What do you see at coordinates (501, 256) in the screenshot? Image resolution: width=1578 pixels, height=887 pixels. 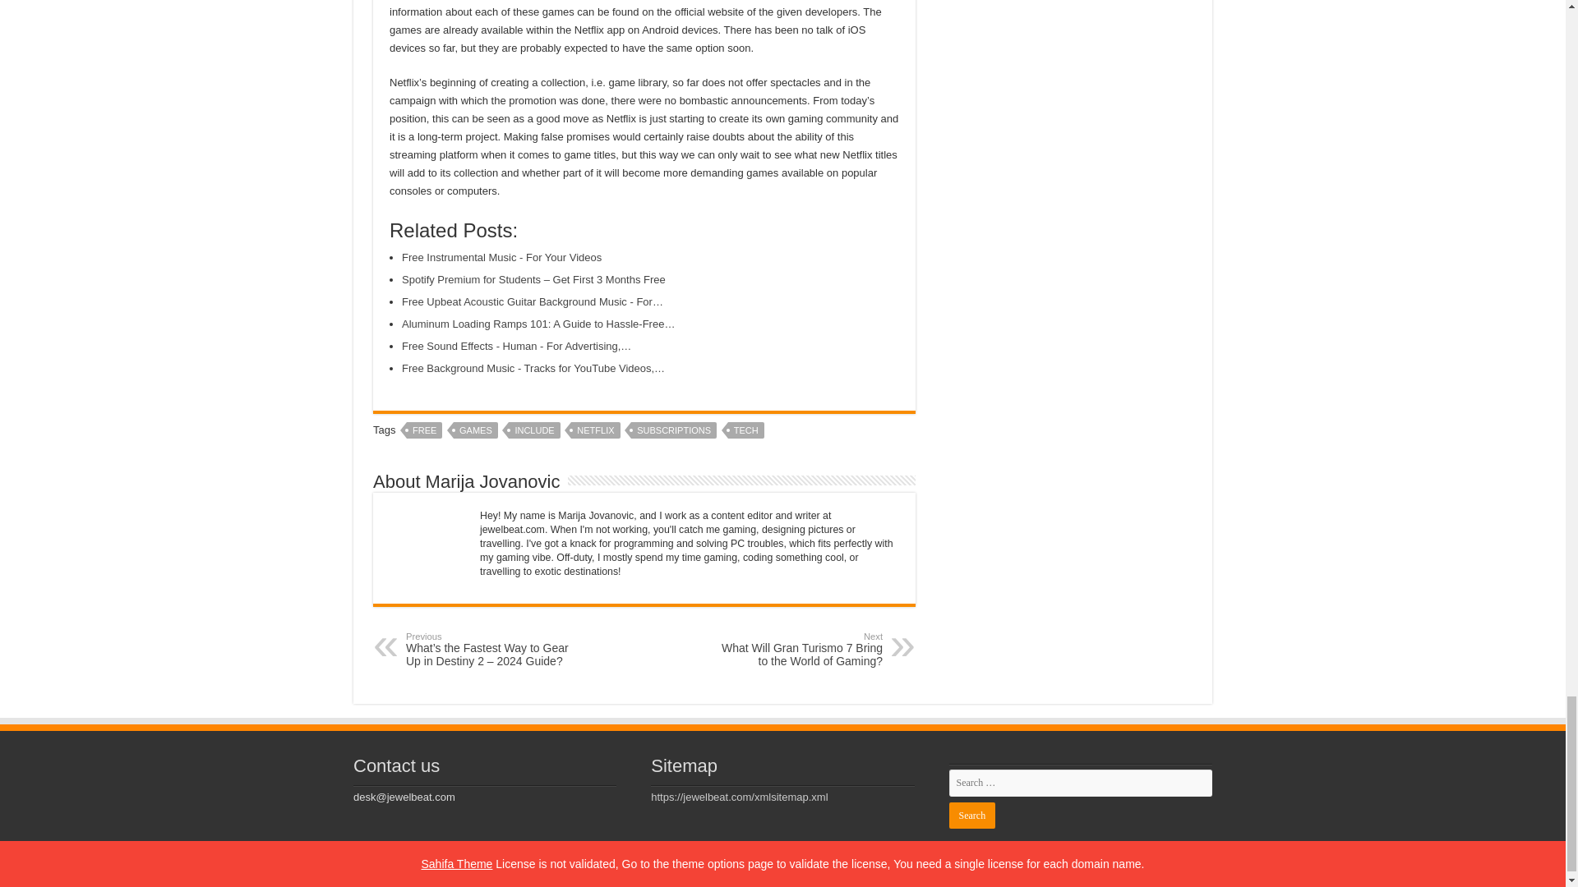 I see `Search` at bounding box center [501, 256].